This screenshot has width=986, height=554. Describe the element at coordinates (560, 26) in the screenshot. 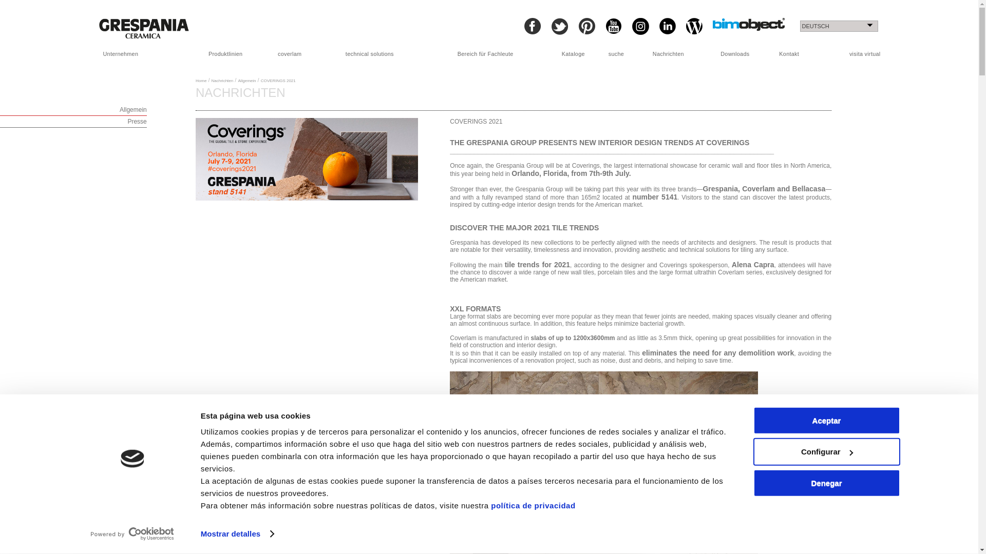

I see `twitter` at that location.